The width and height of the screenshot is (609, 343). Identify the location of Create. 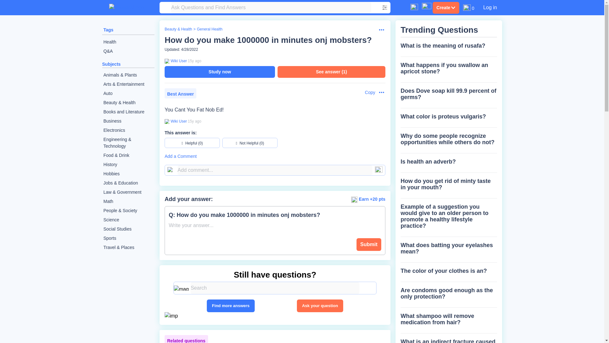
(446, 8).